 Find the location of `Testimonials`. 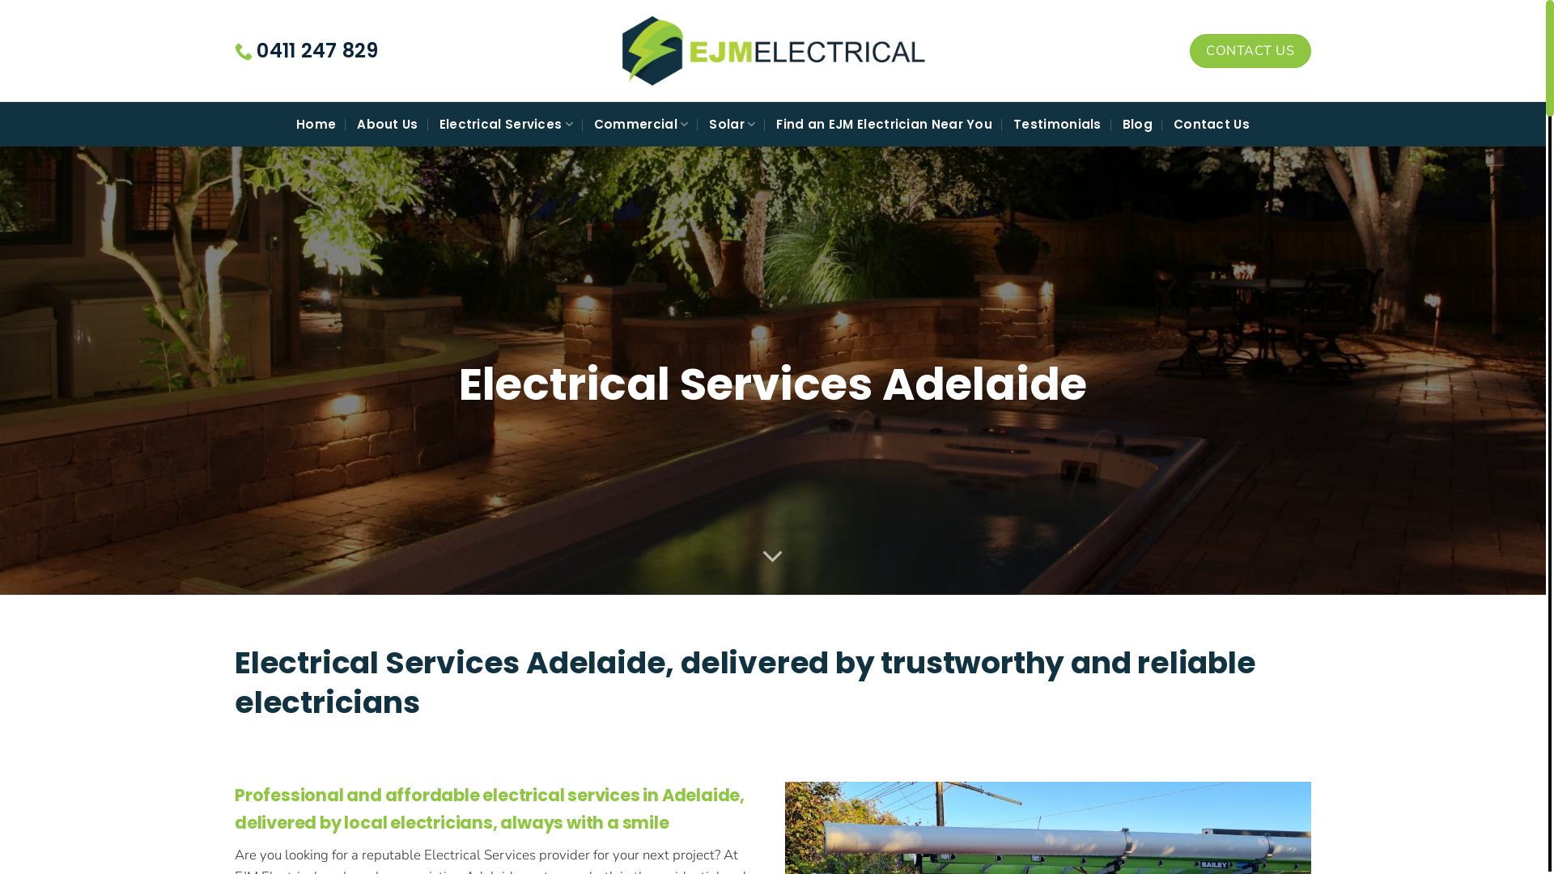

Testimonials is located at coordinates (1057, 125).